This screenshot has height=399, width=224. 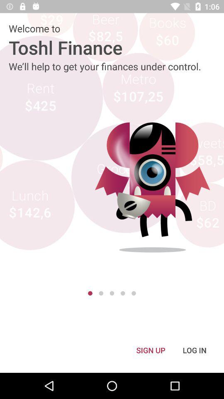 What do you see at coordinates (195, 350) in the screenshot?
I see `swipe until log in icon` at bounding box center [195, 350].